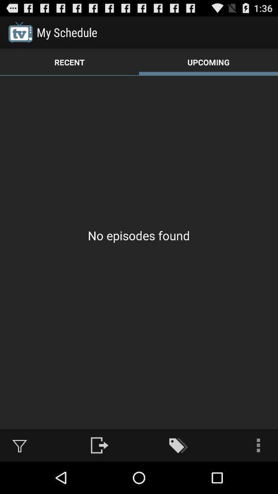 The width and height of the screenshot is (278, 494). I want to click on click the upcoming icon, so click(208, 62).